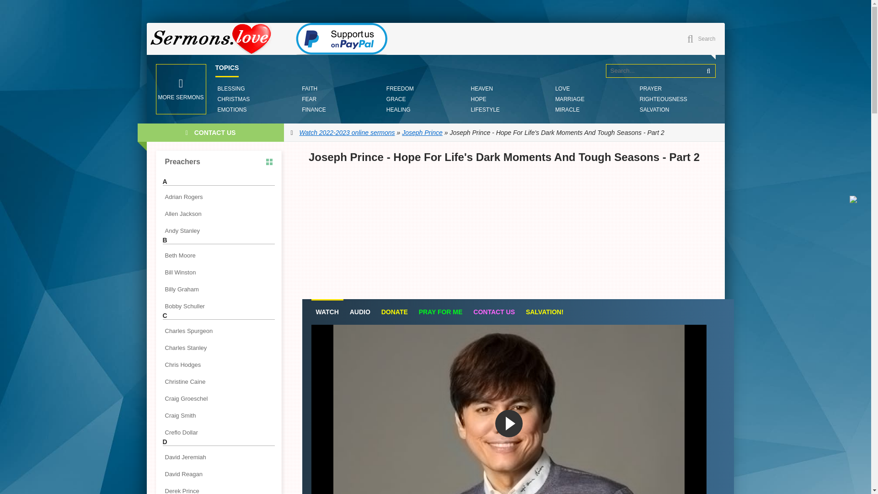  Describe the element at coordinates (562, 89) in the screenshot. I see `LOVE` at that location.